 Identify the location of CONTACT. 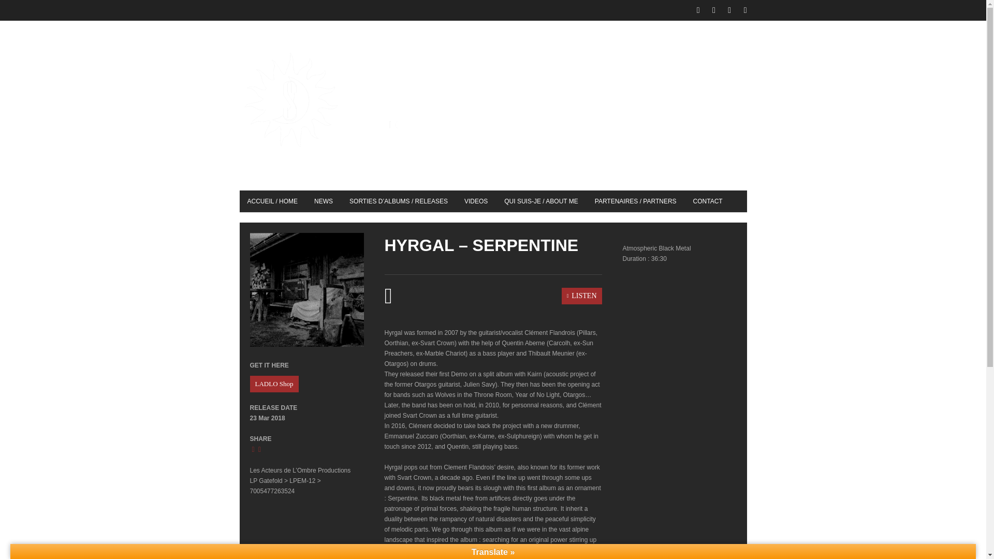
(708, 201).